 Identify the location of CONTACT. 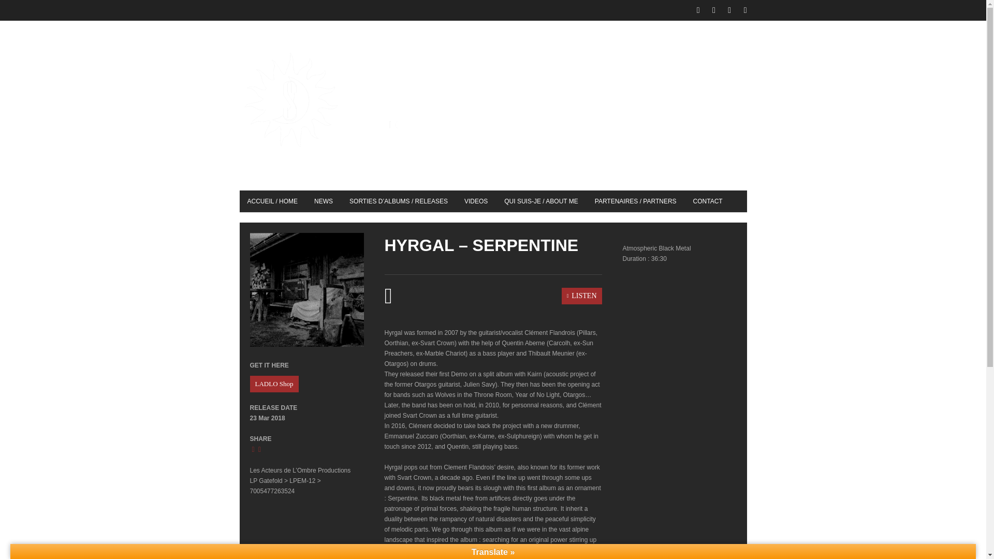
(708, 201).